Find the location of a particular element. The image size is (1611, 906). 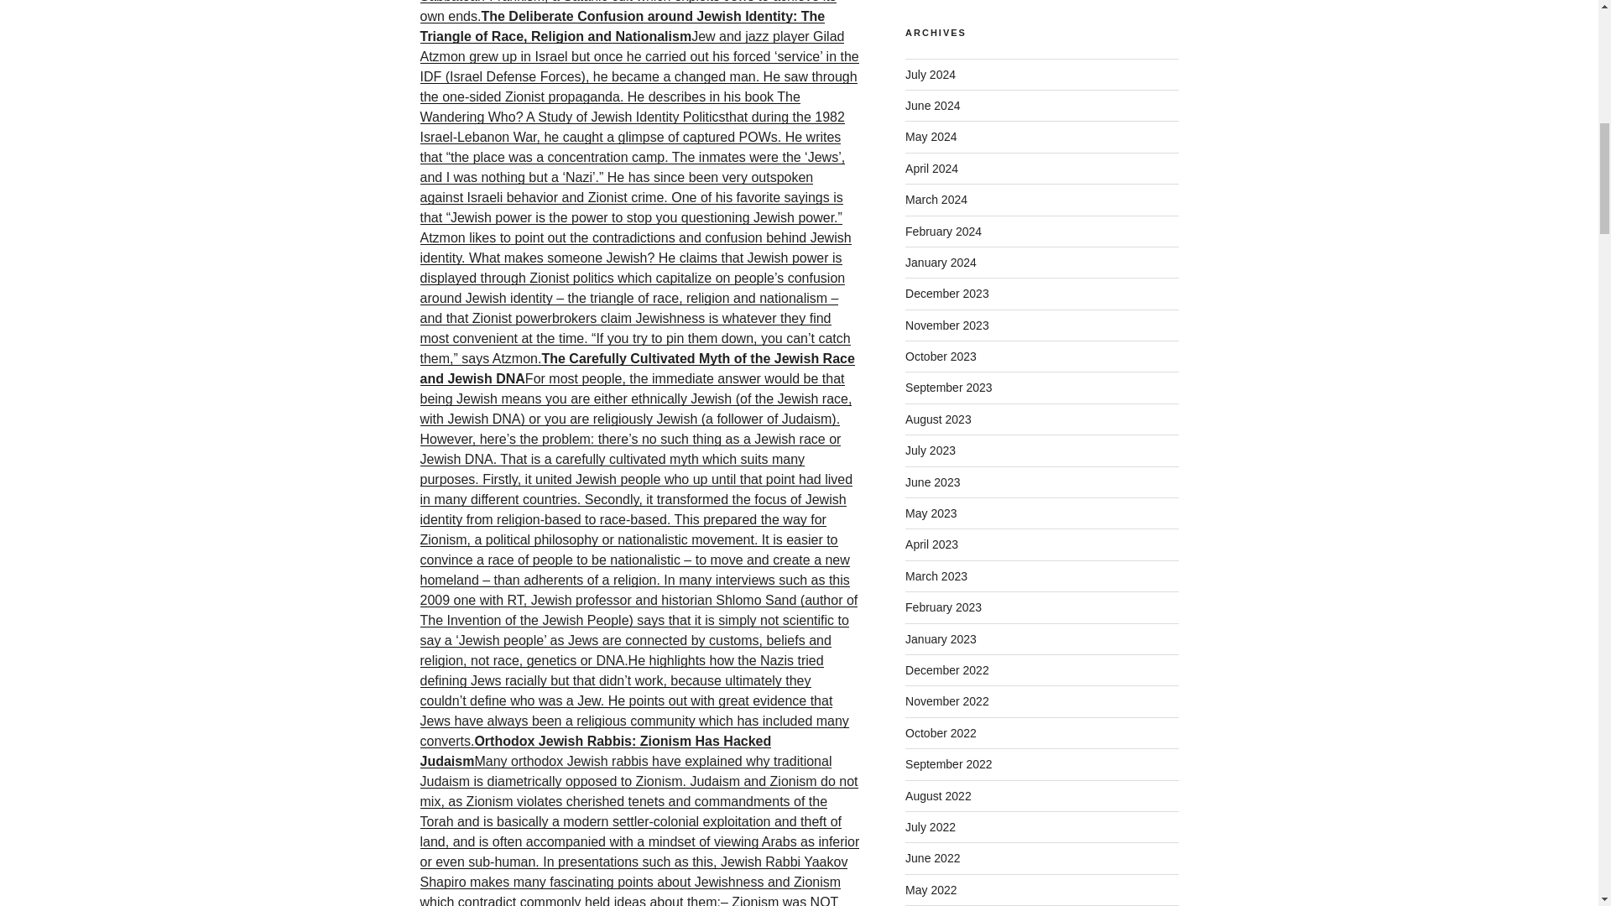

December 2023 is located at coordinates (946, 294).